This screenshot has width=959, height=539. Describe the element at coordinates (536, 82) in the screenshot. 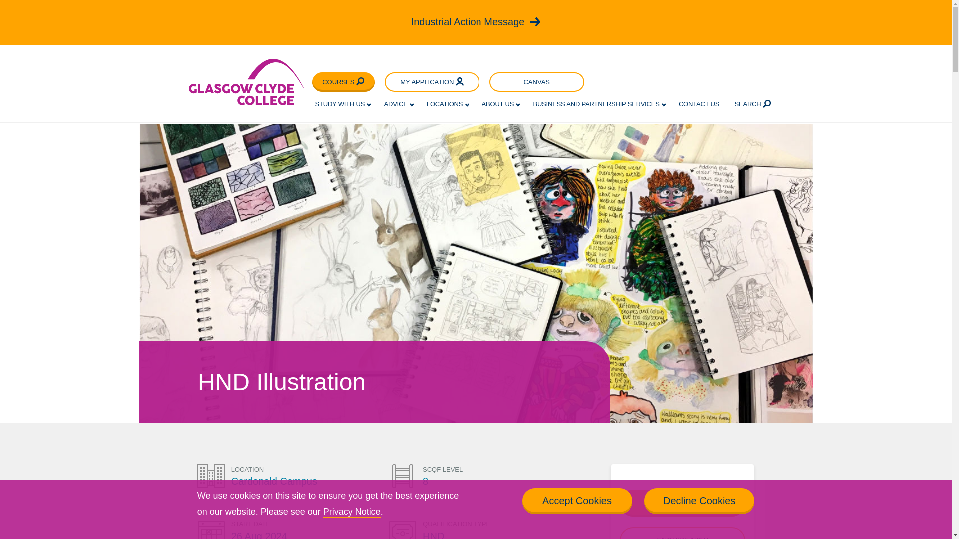

I see `CANVAS` at that location.